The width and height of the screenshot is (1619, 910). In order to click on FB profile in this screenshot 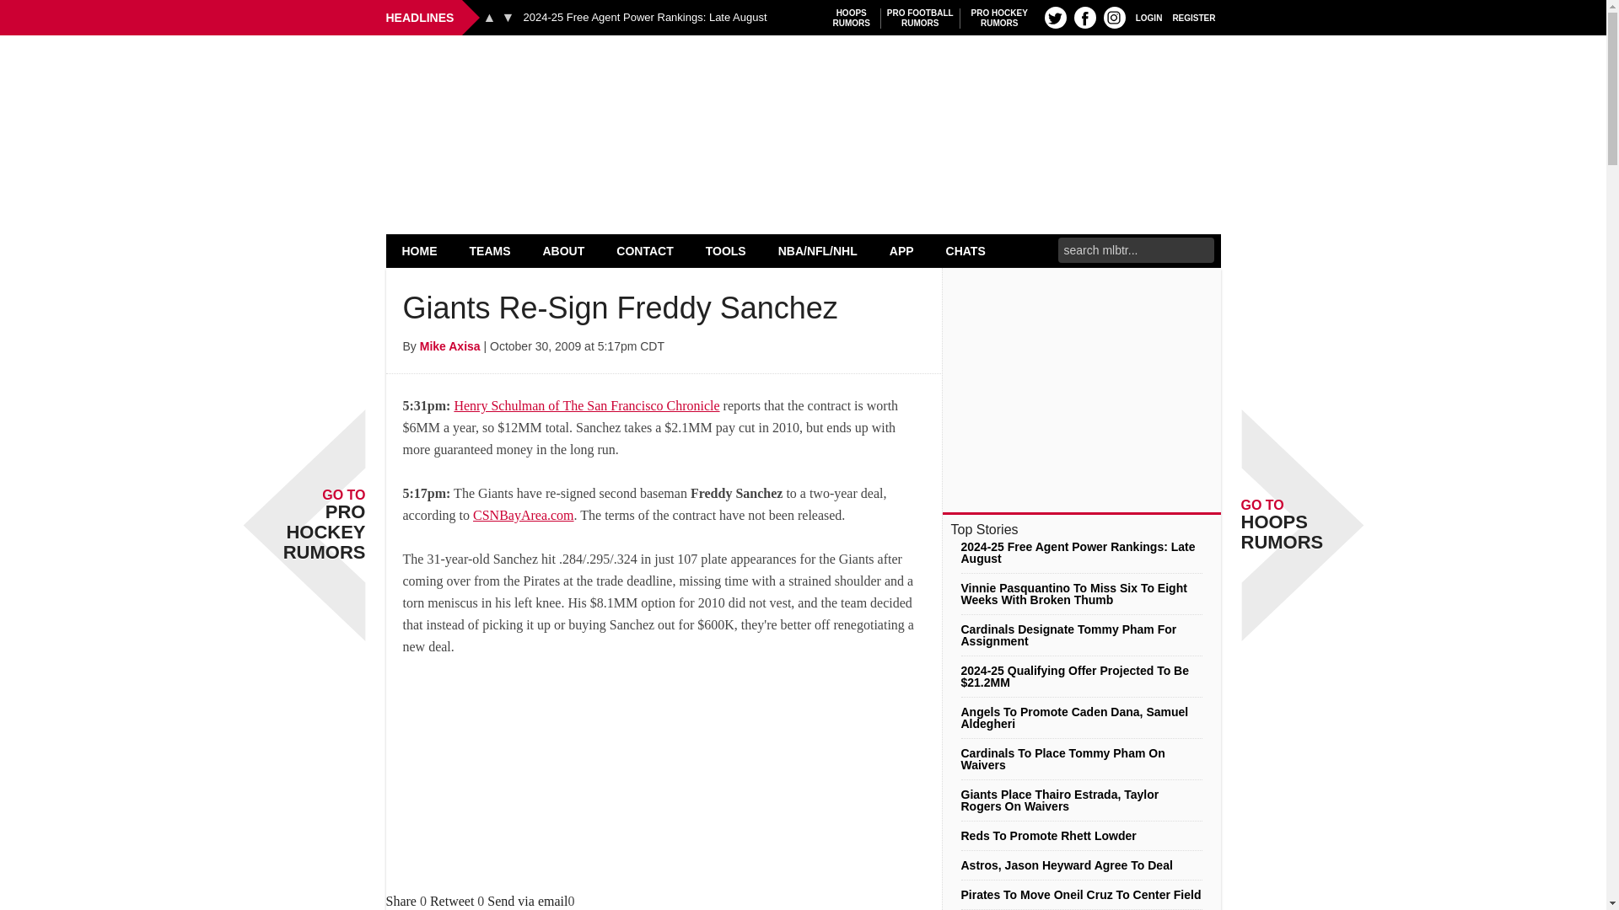, I will do `click(803, 78)`.